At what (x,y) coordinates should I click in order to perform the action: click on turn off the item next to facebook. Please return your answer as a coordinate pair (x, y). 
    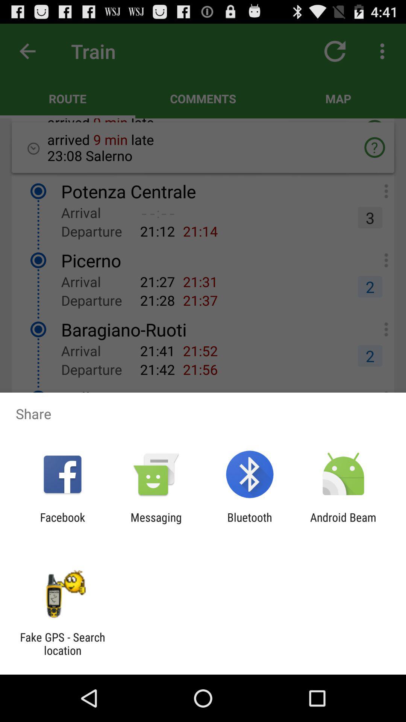
    Looking at the image, I should click on (156, 524).